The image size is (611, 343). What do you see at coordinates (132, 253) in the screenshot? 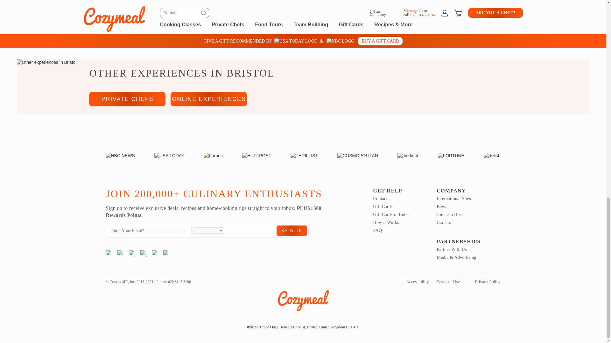
I see `Yelp` at bounding box center [132, 253].